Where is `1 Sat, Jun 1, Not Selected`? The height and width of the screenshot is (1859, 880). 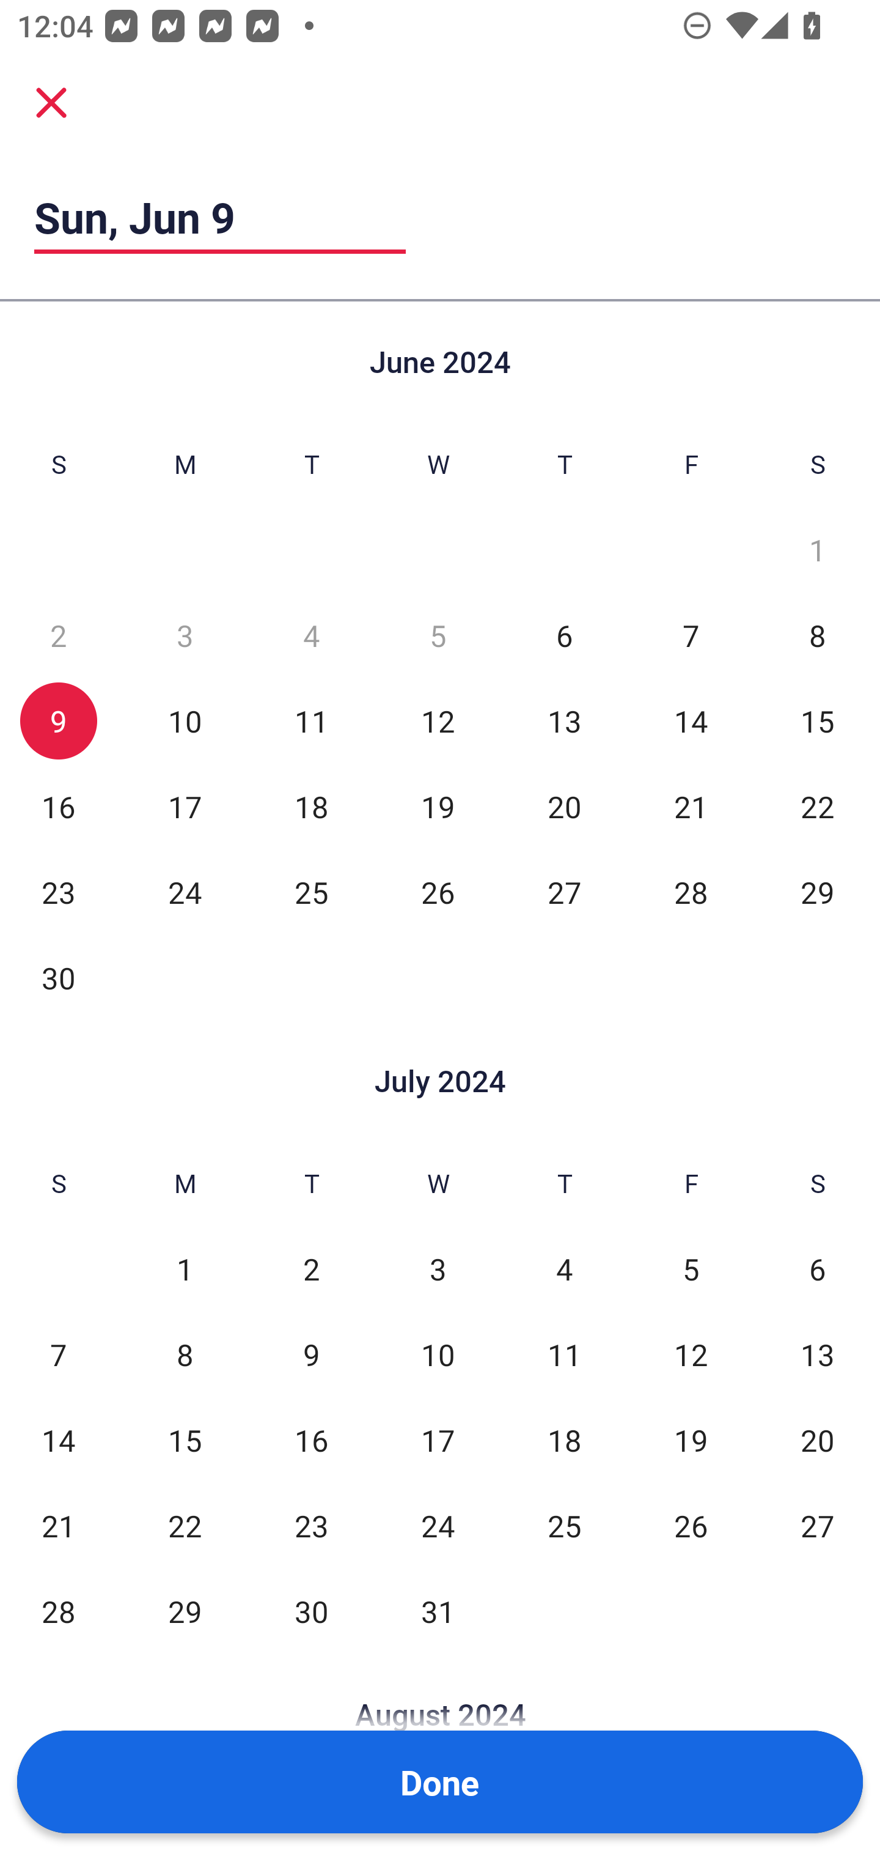
1 Sat, Jun 1, Not Selected is located at coordinates (818, 550).